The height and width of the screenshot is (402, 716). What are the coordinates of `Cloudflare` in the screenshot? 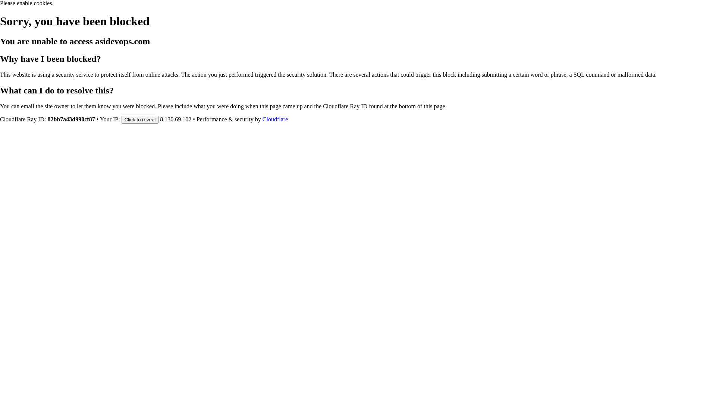 It's located at (275, 119).